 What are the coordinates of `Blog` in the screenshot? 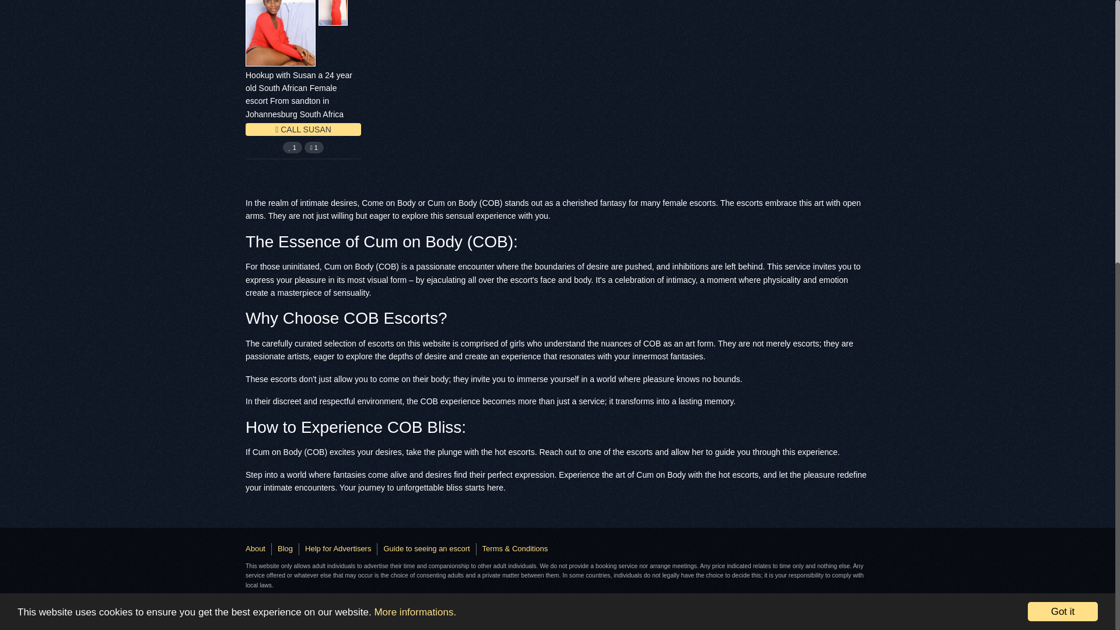 It's located at (285, 548).